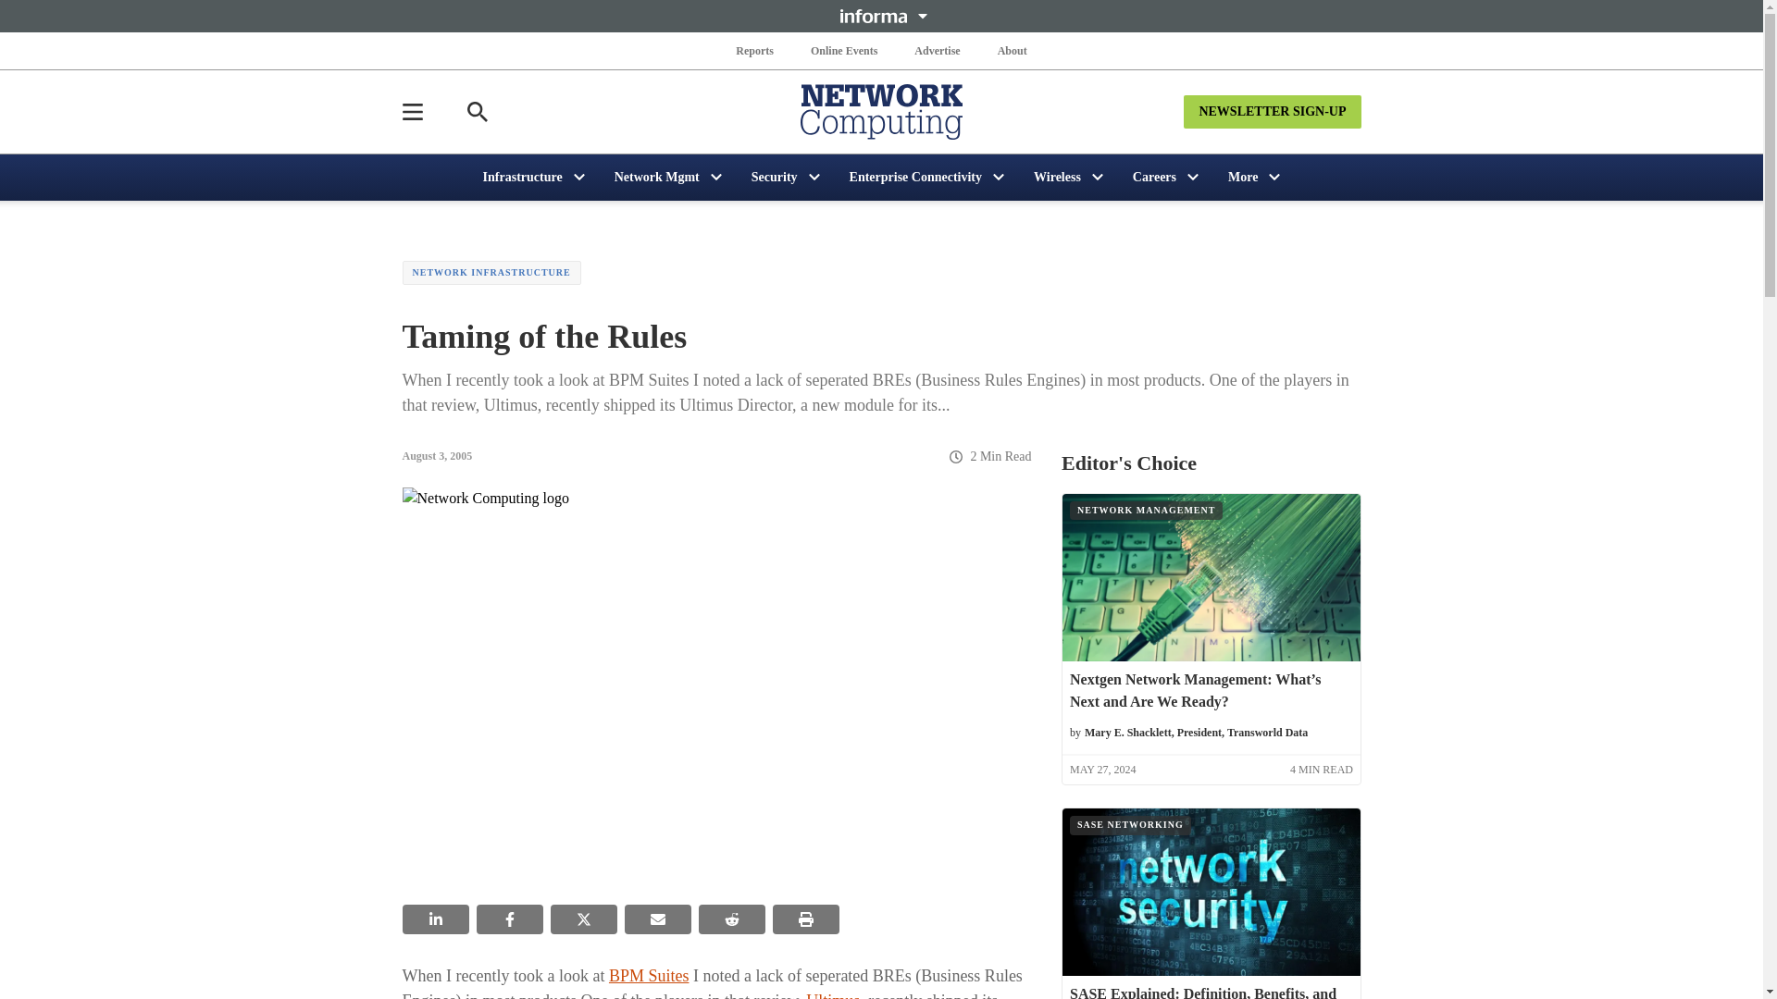  Describe the element at coordinates (1272, 111) in the screenshot. I see `NEWSLETTER SIGN-UP` at that location.